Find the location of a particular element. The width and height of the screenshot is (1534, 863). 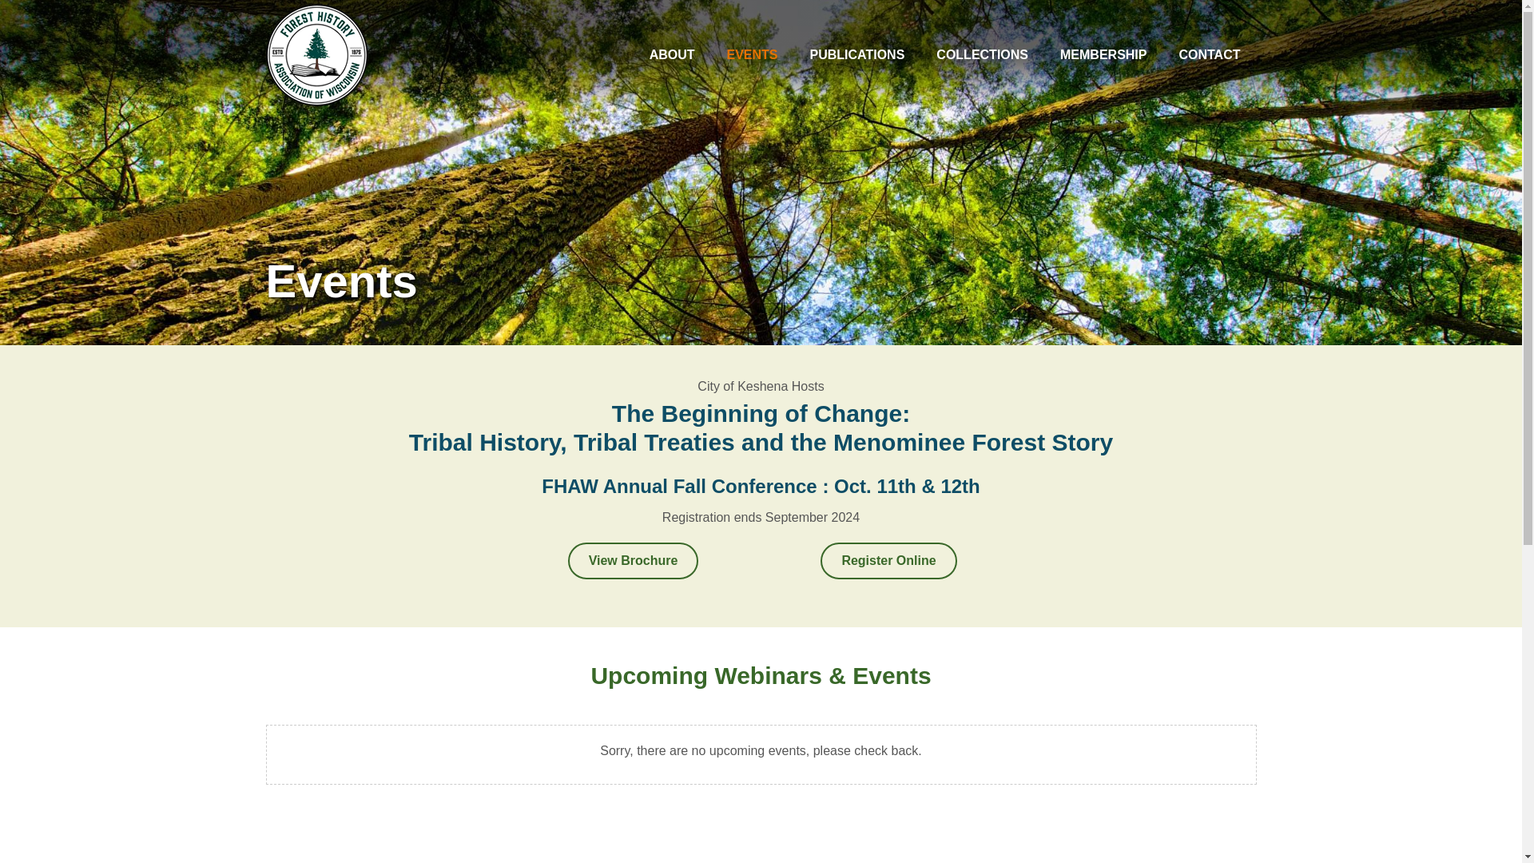

EVENTS is located at coordinates (753, 54).